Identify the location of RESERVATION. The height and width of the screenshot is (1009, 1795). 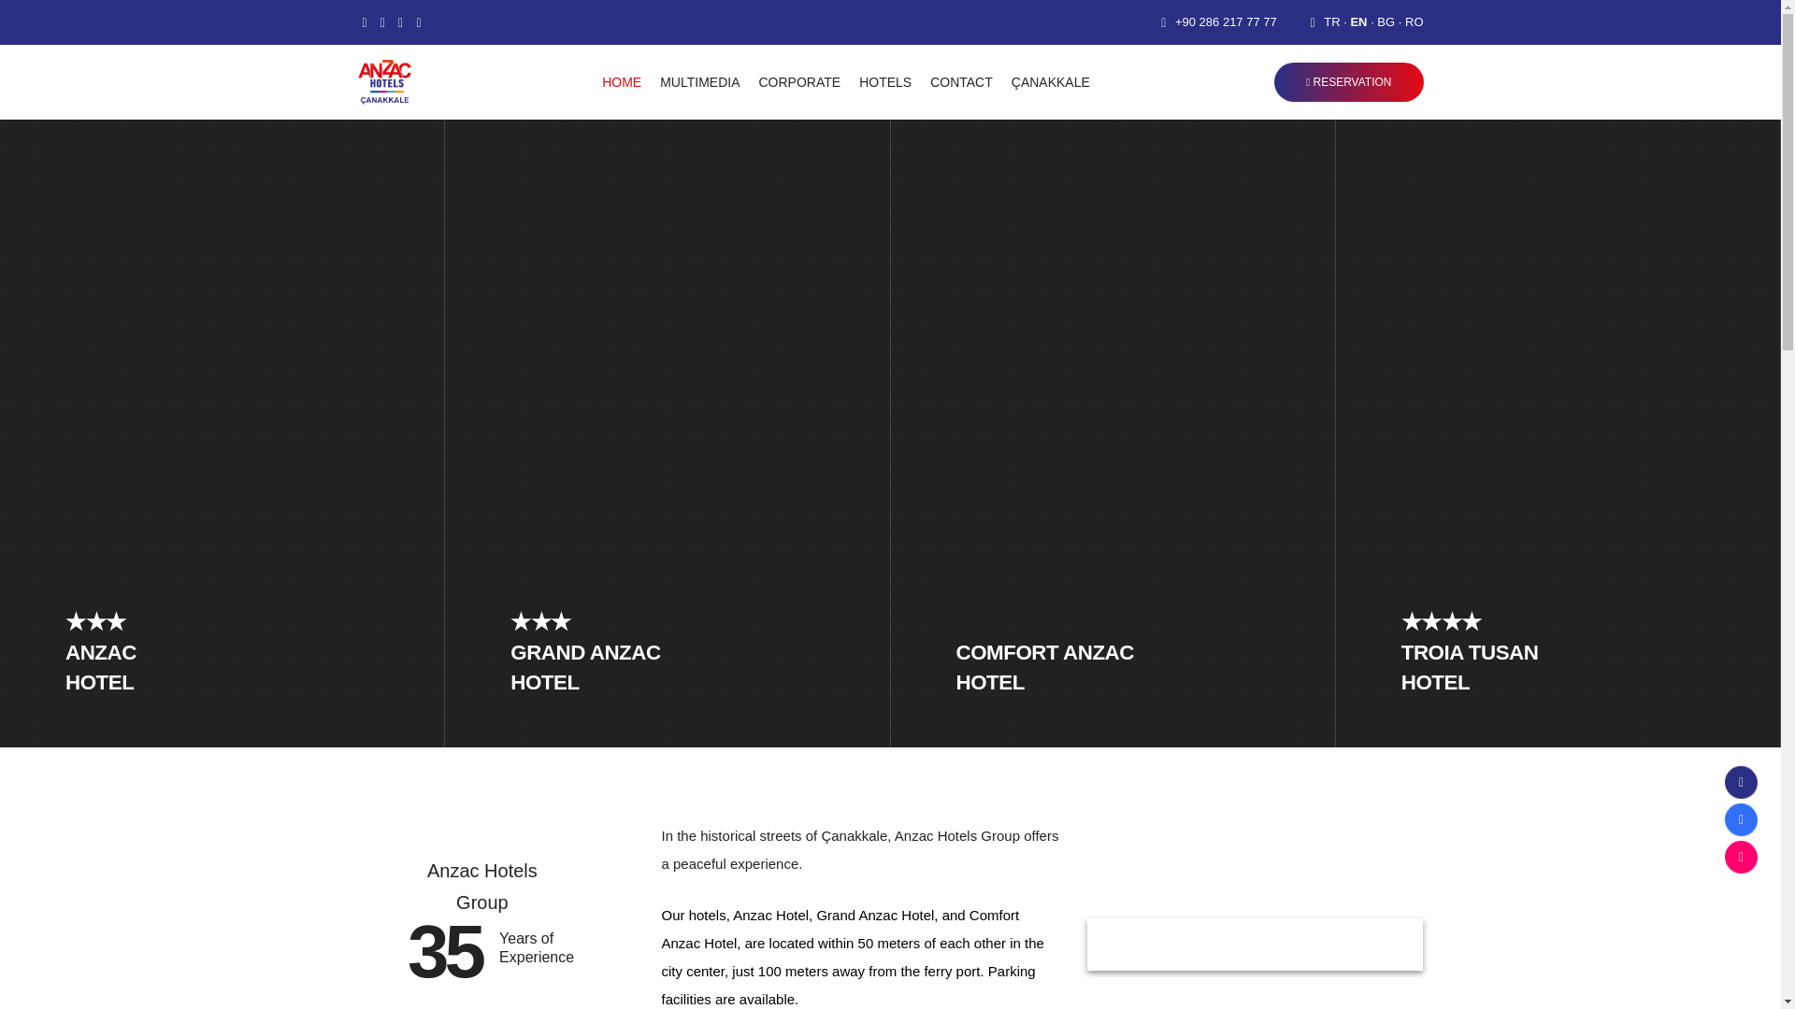
(1348, 82).